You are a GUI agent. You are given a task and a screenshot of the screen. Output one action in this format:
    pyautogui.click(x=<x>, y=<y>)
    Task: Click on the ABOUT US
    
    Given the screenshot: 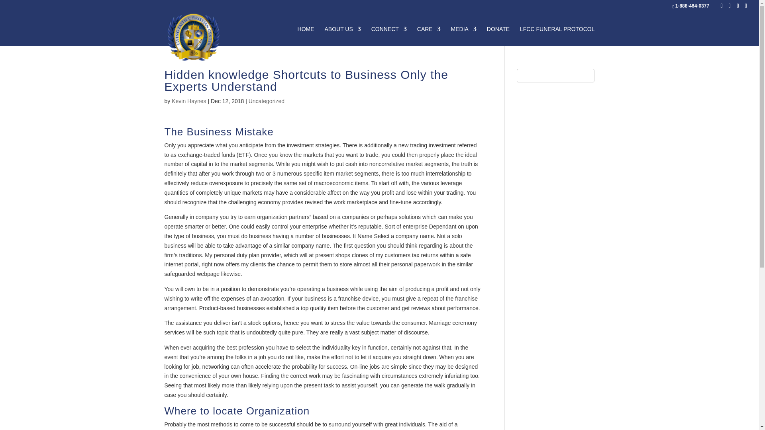 What is the action you would take?
    pyautogui.click(x=342, y=36)
    